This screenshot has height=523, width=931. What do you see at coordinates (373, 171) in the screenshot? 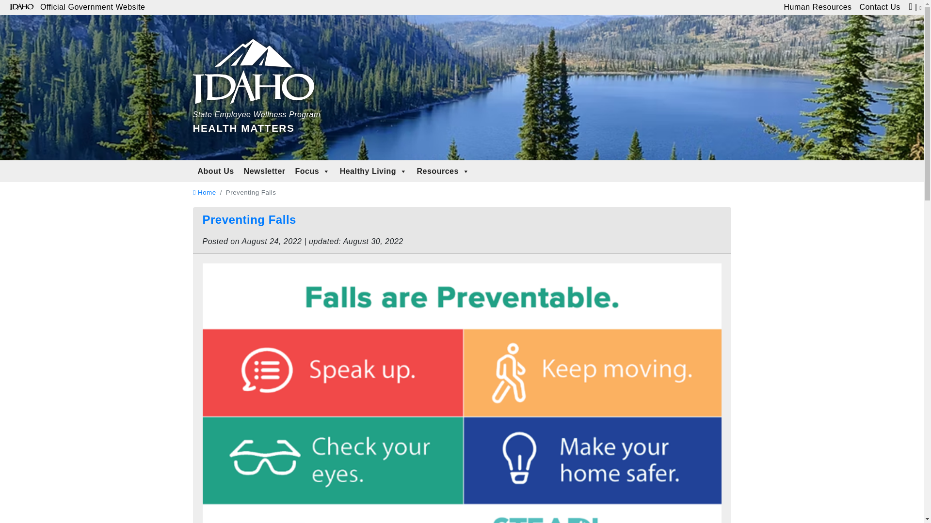
I see `Newsletter` at bounding box center [373, 171].